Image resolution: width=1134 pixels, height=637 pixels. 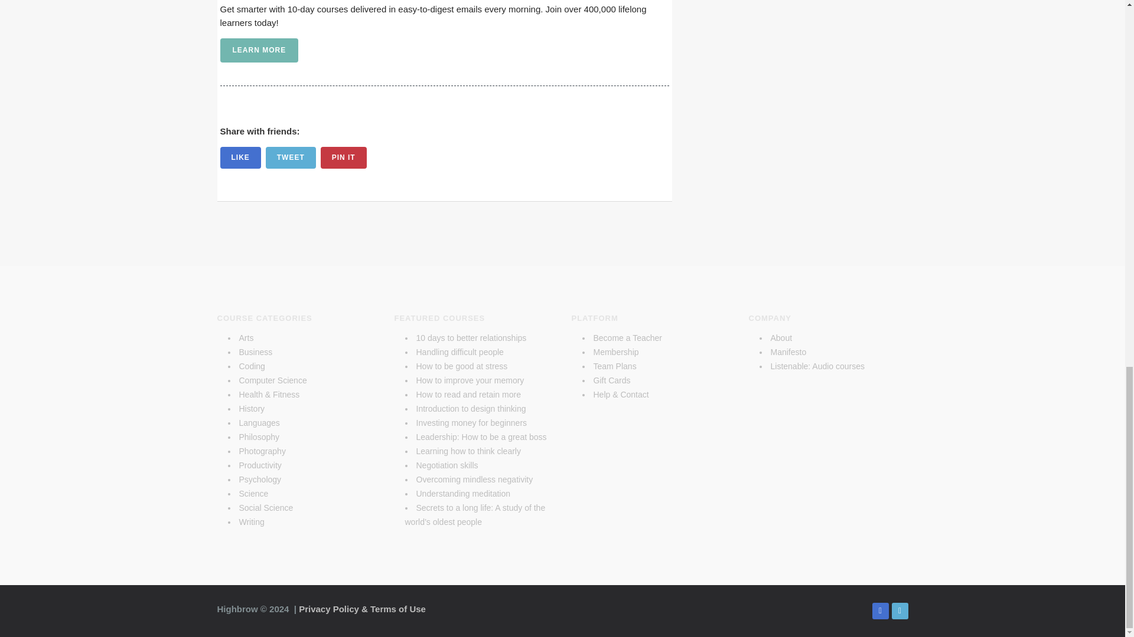 I want to click on Arts, so click(x=246, y=337).